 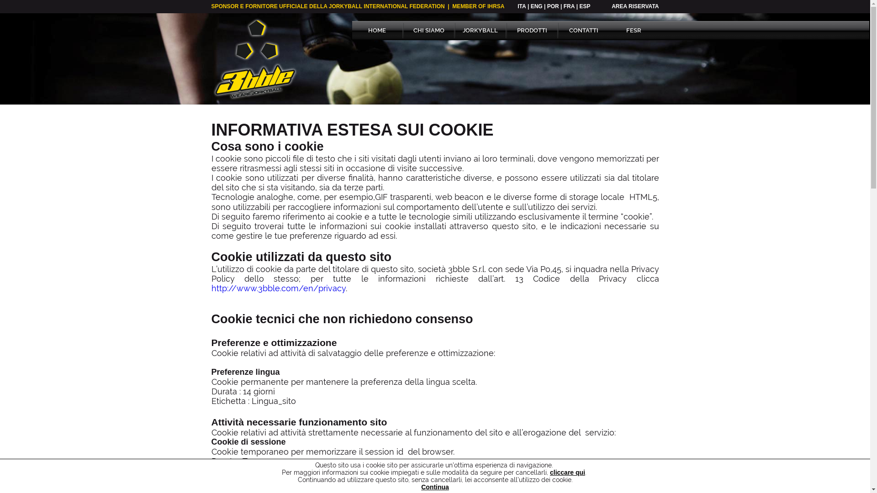 I want to click on http://www.3bble.com/en/privacy, so click(x=278, y=288).